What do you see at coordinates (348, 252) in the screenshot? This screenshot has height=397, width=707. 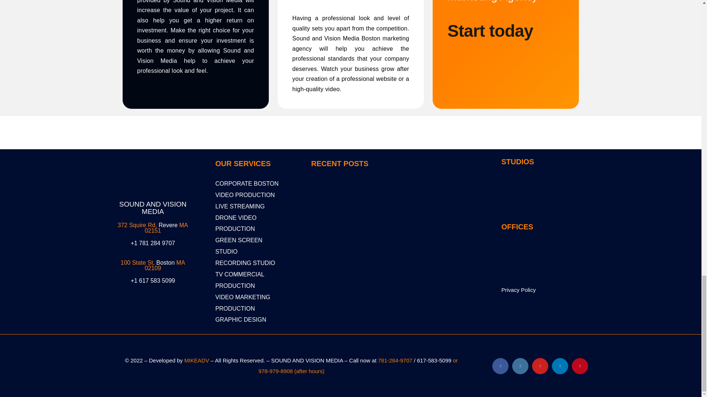 I see `Boston Marketing Agency` at bounding box center [348, 252].